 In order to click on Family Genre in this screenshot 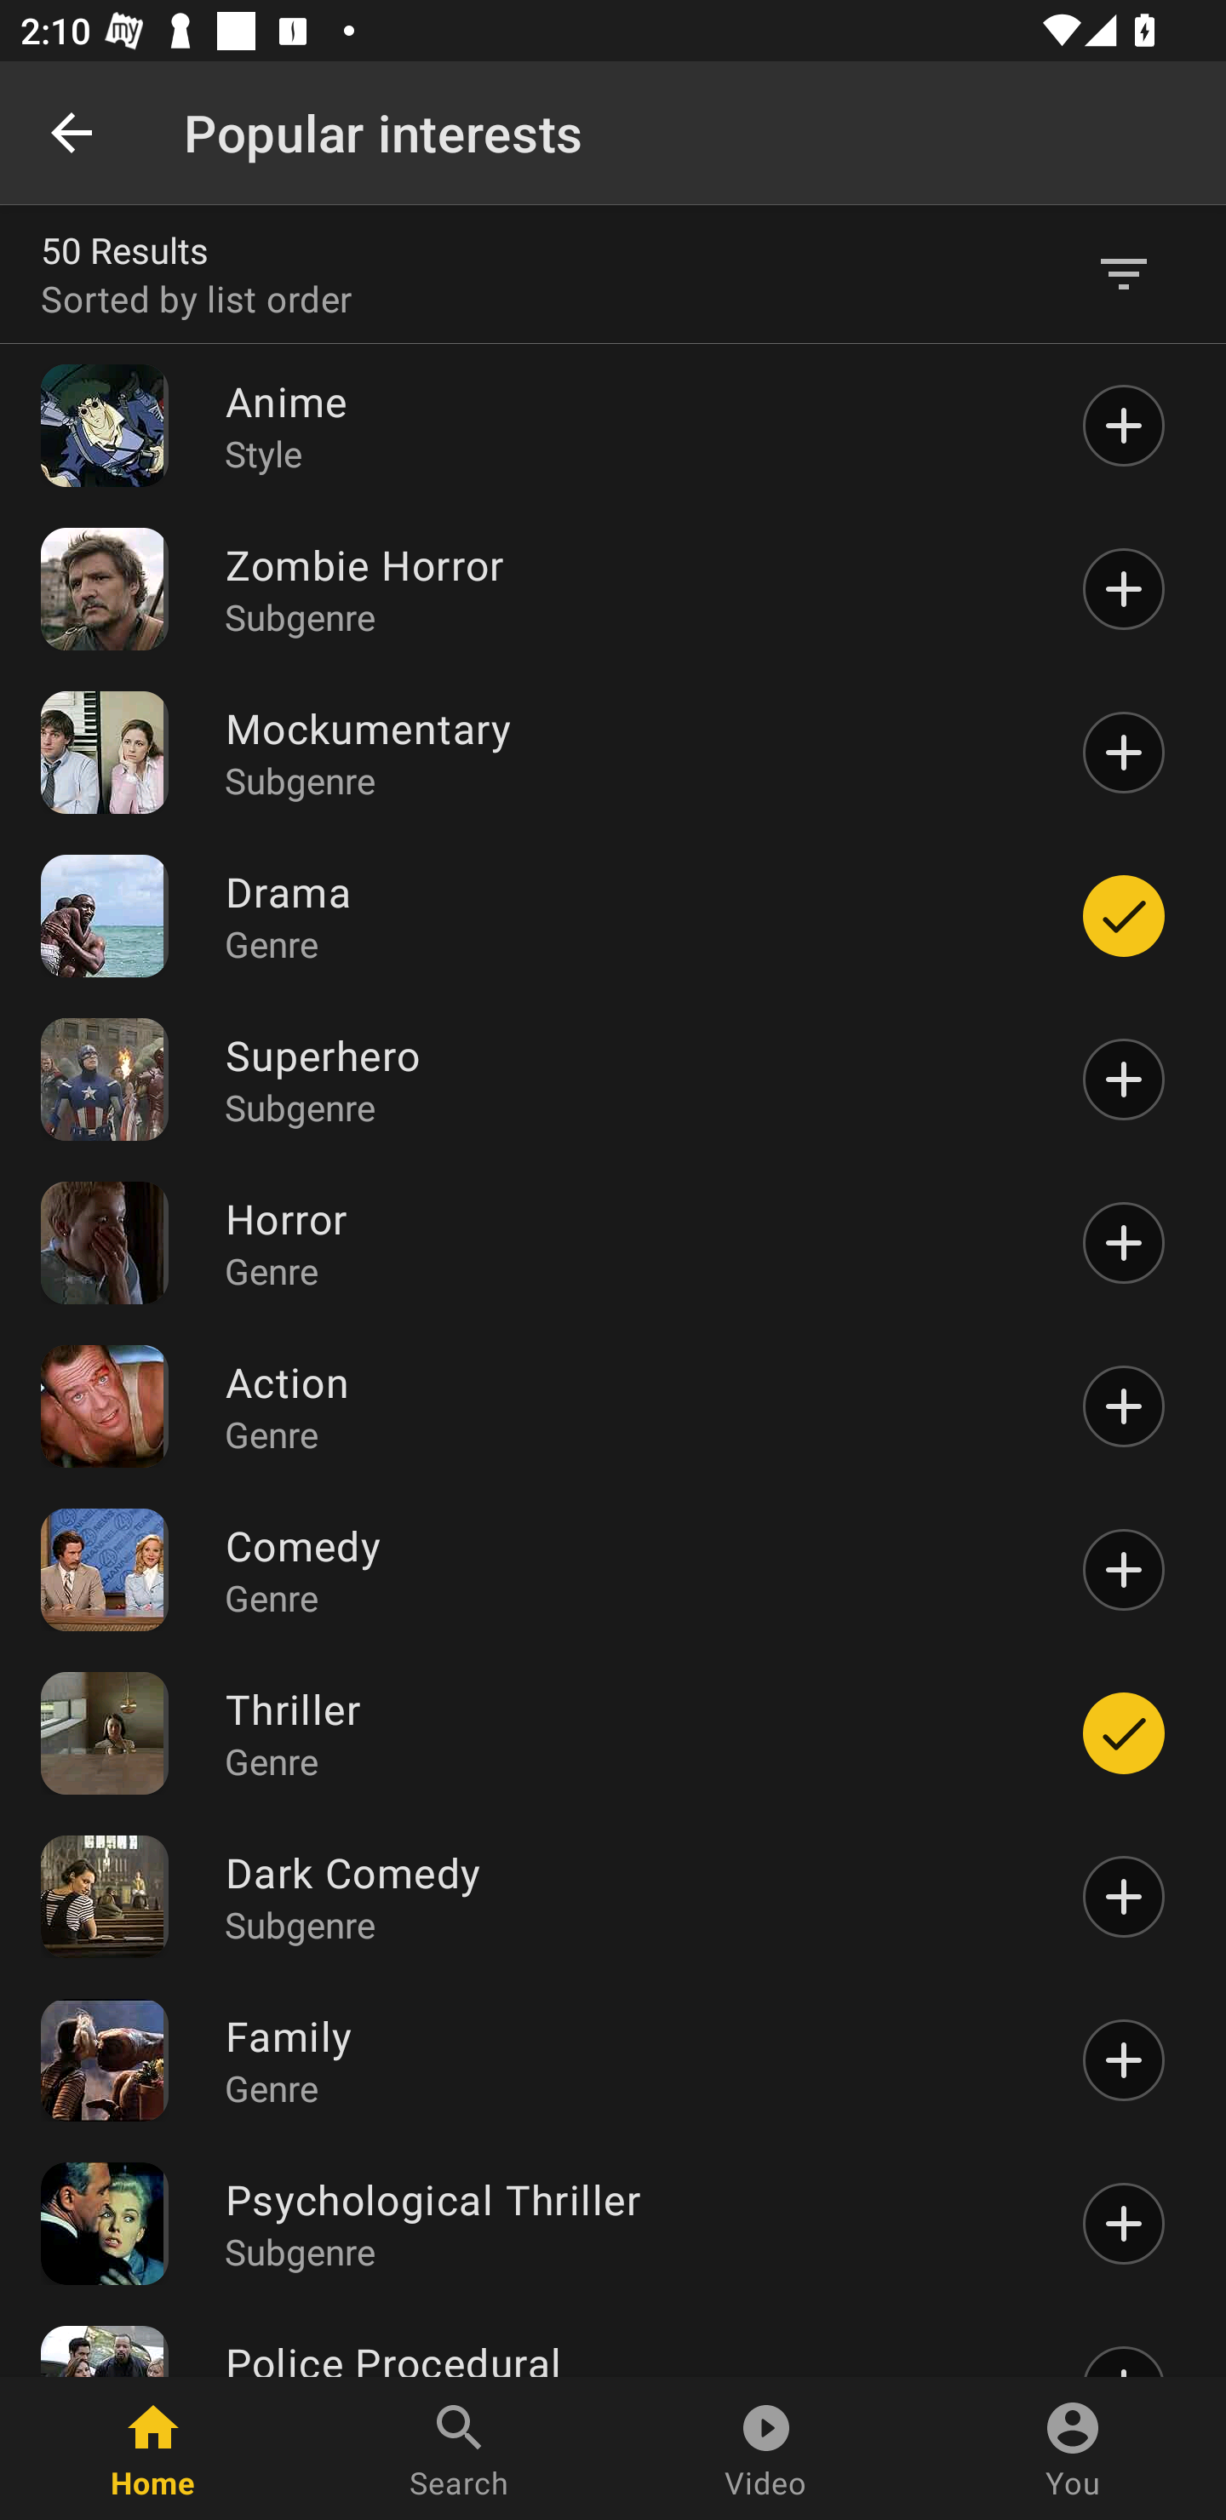, I will do `click(628, 2060)`.